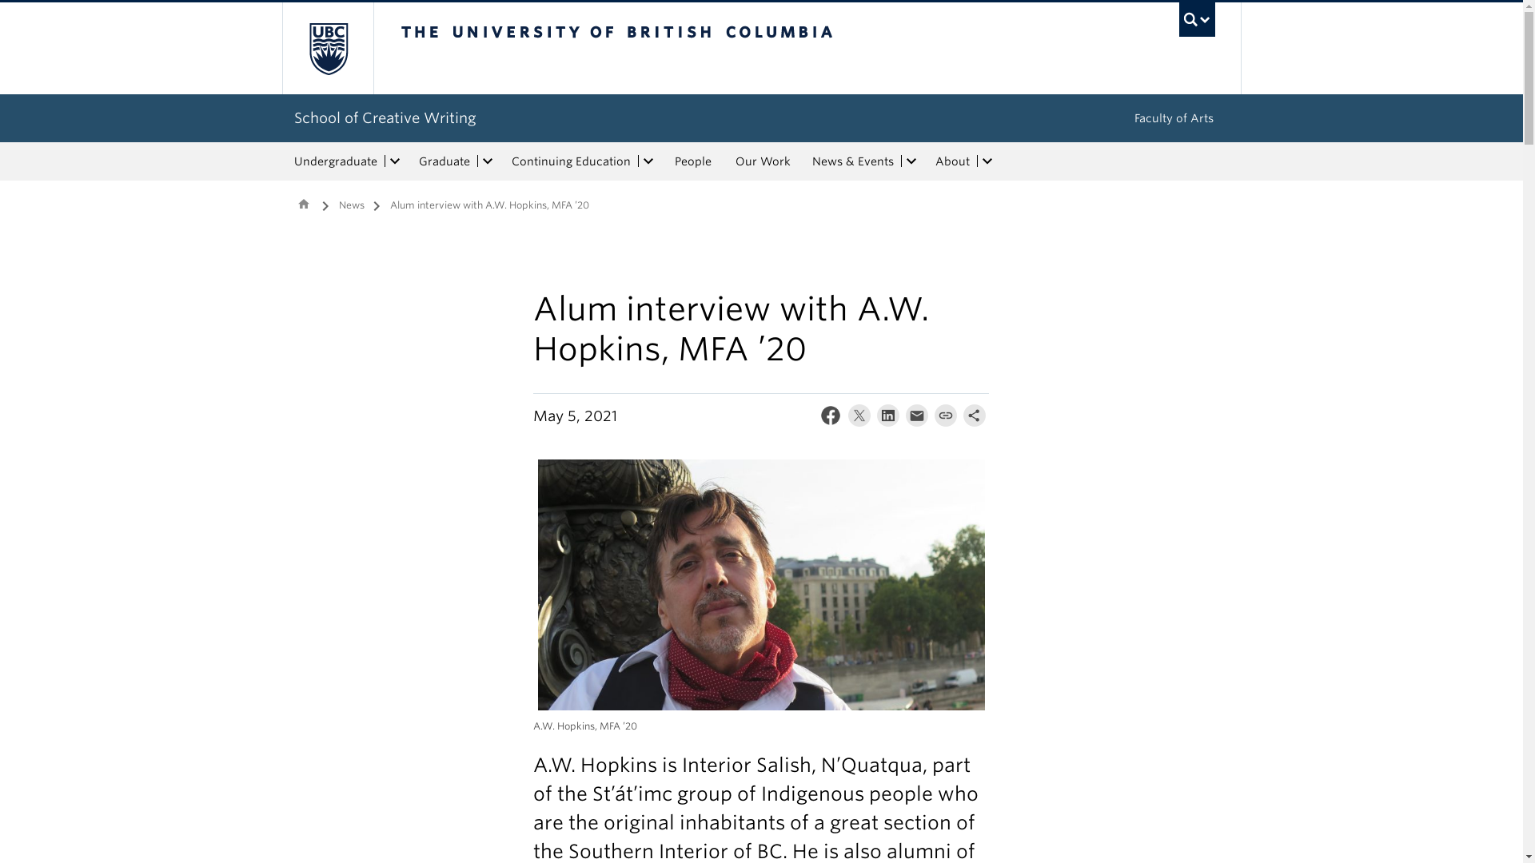 This screenshot has height=863, width=1535. What do you see at coordinates (916, 419) in the screenshot?
I see `Email` at bounding box center [916, 419].